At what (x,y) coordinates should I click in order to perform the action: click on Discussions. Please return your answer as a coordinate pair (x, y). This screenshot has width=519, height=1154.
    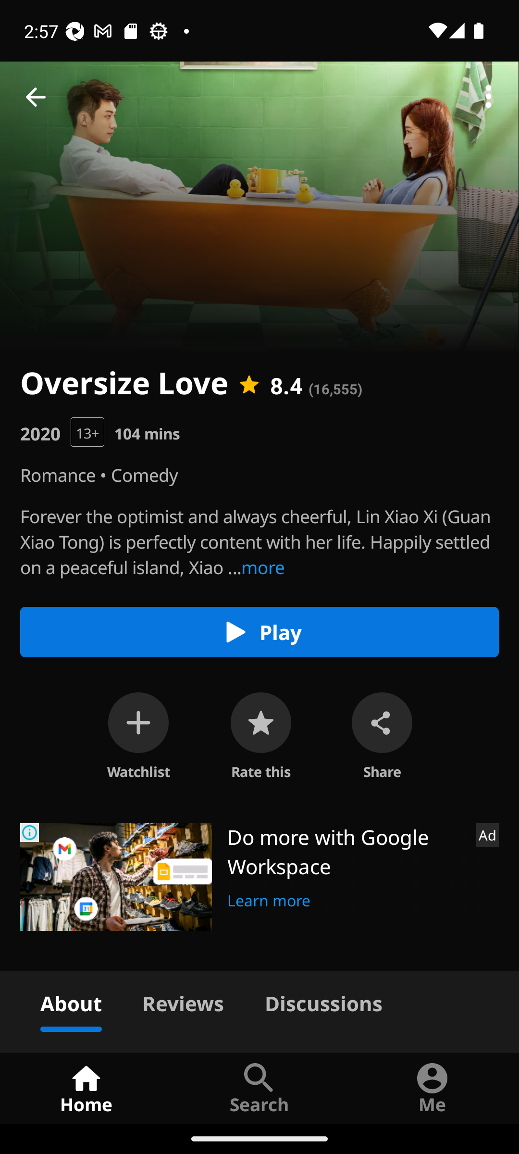
    Looking at the image, I should click on (323, 1001).